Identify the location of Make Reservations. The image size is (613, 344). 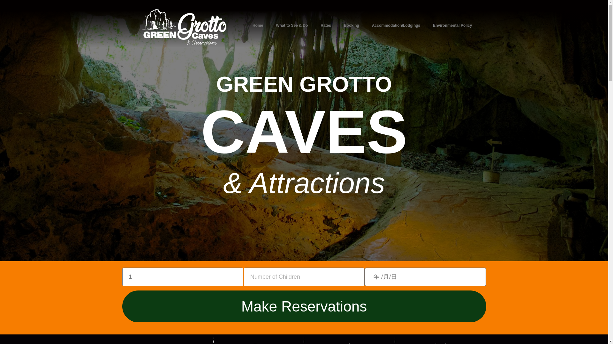
(304, 306).